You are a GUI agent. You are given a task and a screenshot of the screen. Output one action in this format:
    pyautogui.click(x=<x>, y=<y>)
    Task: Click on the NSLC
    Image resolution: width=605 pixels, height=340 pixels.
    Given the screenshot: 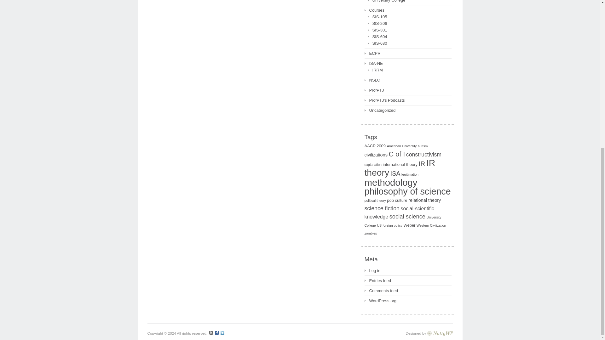 What is the action you would take?
    pyautogui.click(x=372, y=80)
    